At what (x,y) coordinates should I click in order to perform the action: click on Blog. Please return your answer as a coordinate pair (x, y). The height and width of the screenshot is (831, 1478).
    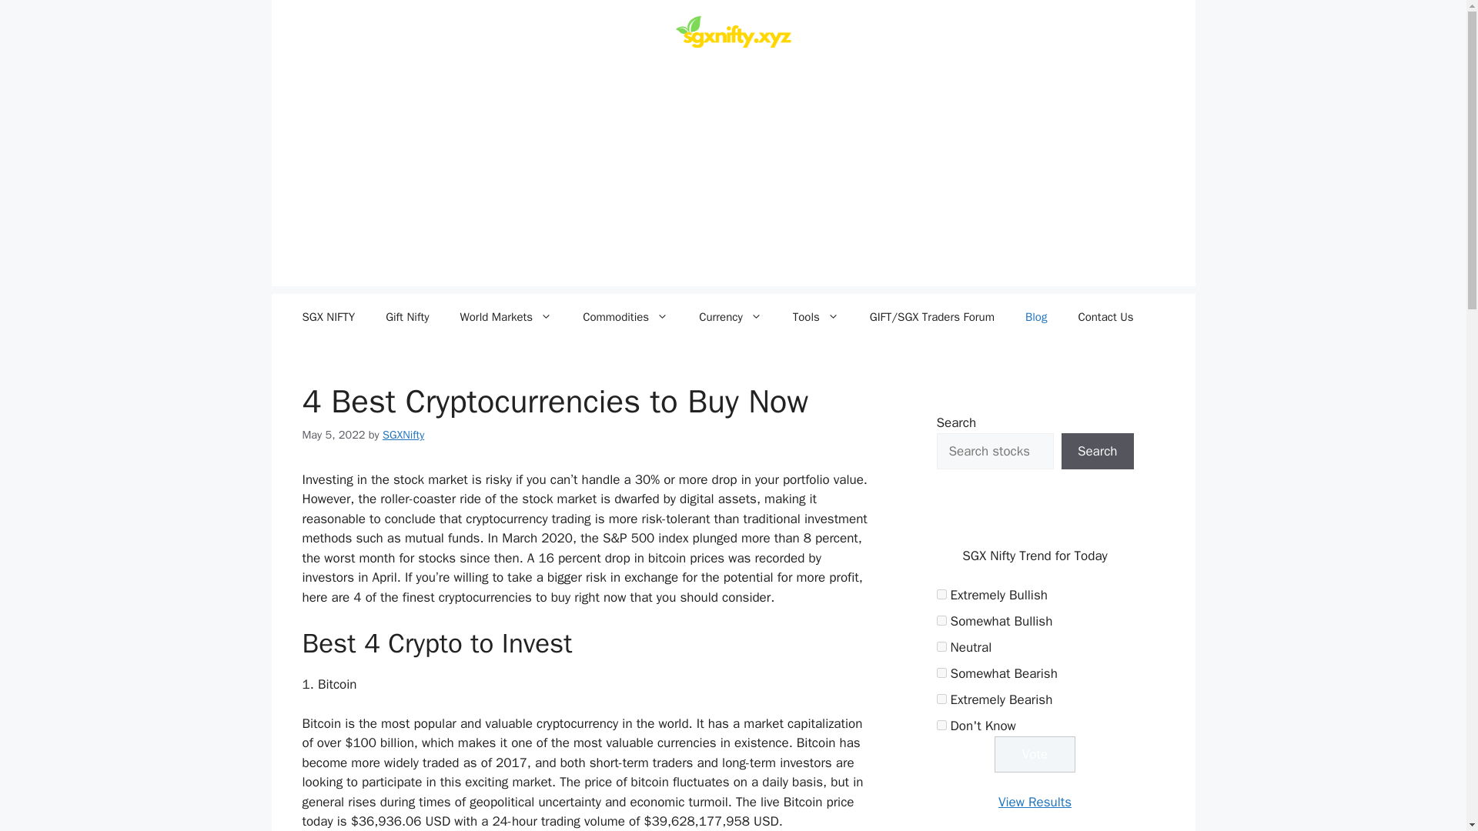
    Looking at the image, I should click on (1036, 317).